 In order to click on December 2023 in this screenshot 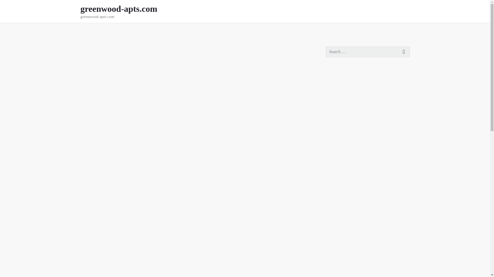, I will do `click(339, 275)`.